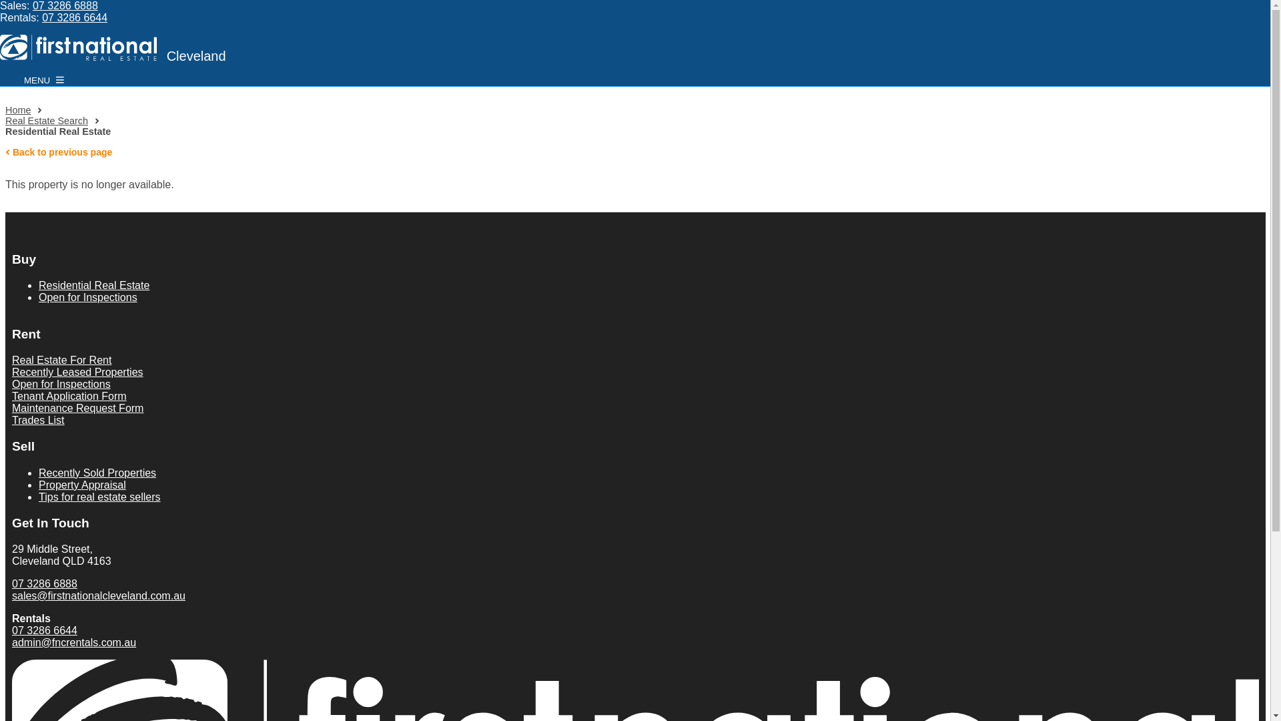  Describe the element at coordinates (74, 642) in the screenshot. I see `admin@fncrentals.com.au` at that location.